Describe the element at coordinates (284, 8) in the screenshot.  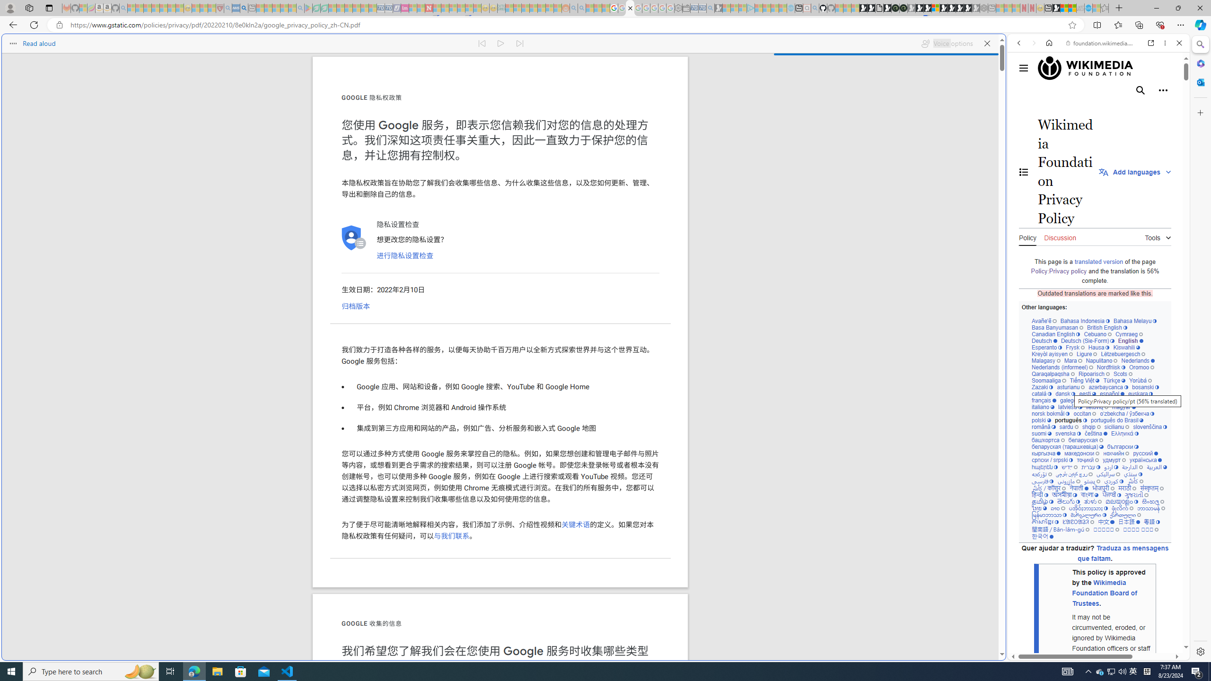
I see `Pets - MSN - Sleeping` at that location.